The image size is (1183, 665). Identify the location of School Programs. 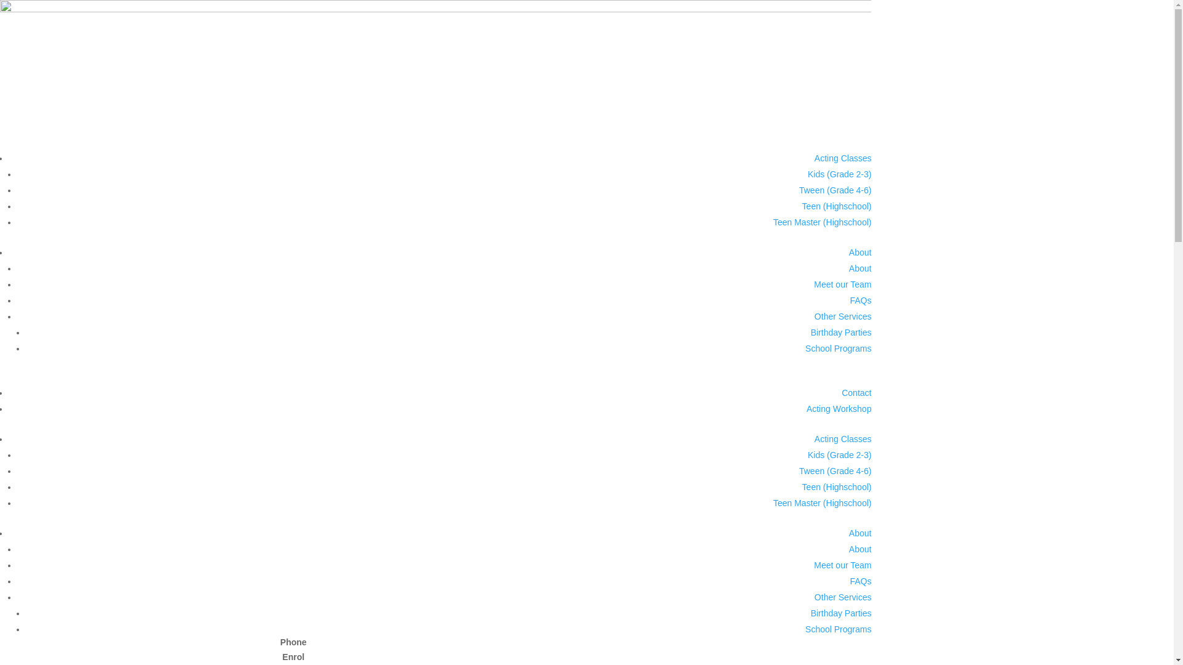
(838, 349).